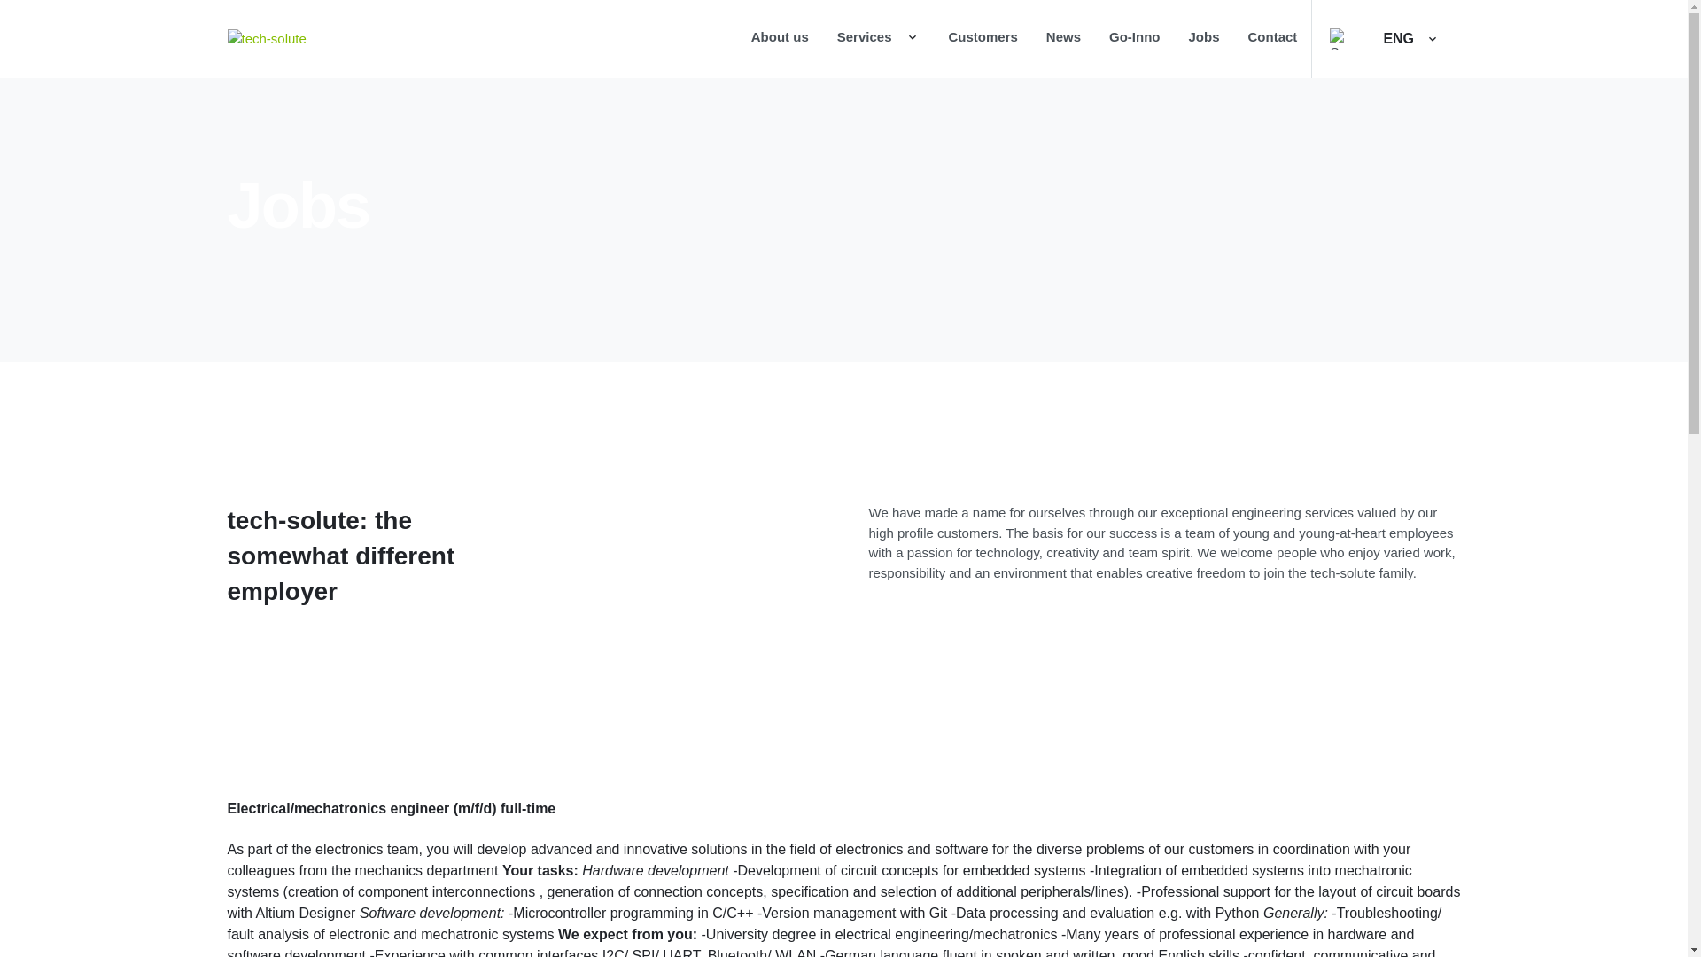  What do you see at coordinates (1272, 39) in the screenshot?
I see `Contact` at bounding box center [1272, 39].